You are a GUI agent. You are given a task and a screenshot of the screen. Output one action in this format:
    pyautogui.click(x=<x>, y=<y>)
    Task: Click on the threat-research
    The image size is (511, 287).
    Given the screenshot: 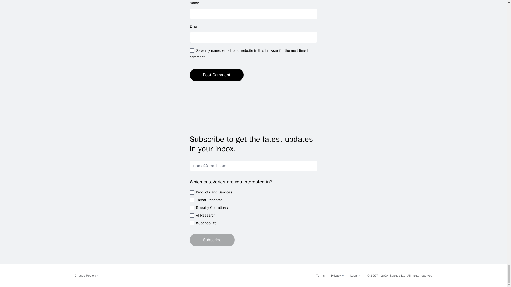 What is the action you would take?
    pyautogui.click(x=192, y=200)
    